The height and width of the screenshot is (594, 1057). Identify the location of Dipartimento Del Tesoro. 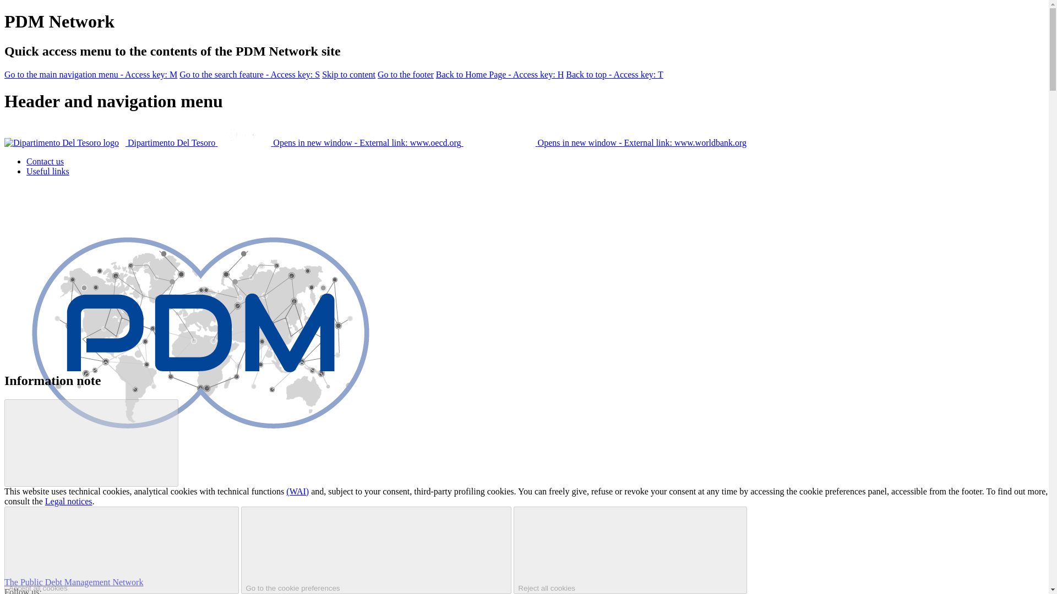
(111, 142).